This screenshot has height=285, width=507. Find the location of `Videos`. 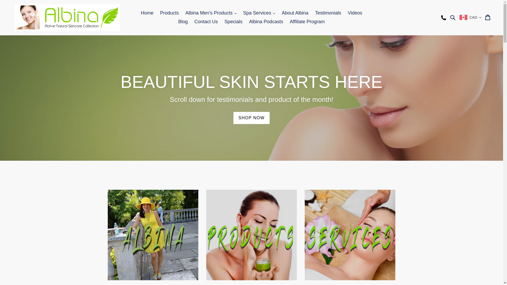

Videos is located at coordinates (355, 13).